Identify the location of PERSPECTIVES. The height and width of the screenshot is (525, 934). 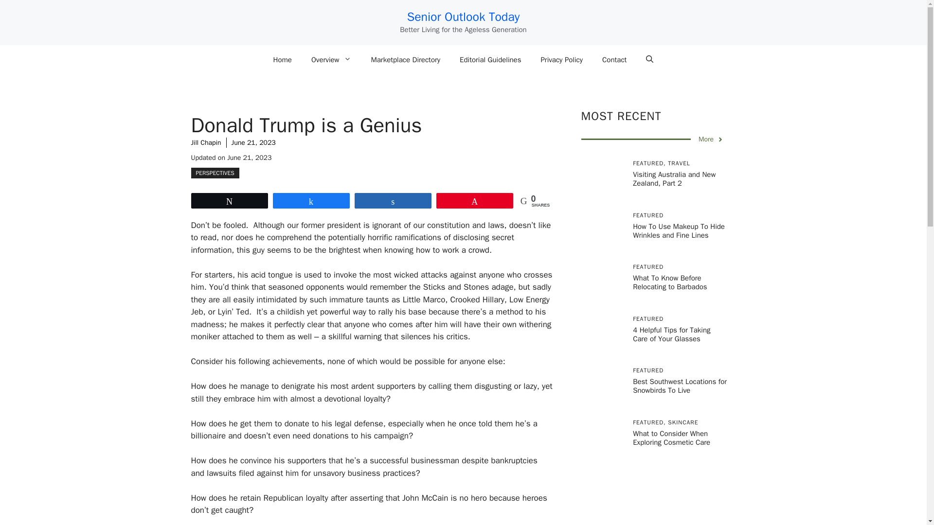
(215, 173).